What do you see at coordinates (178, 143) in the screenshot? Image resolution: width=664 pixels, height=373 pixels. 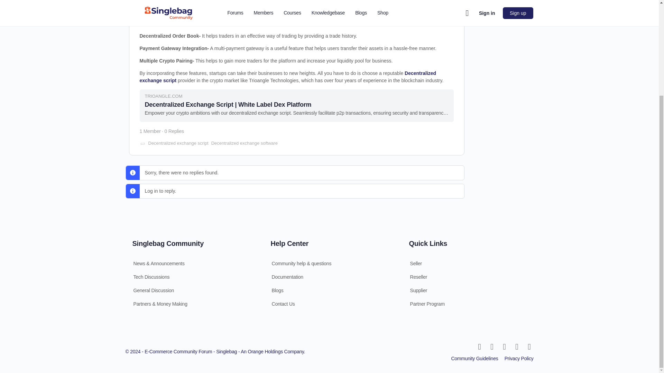 I see `Decentralized exchange script` at bounding box center [178, 143].